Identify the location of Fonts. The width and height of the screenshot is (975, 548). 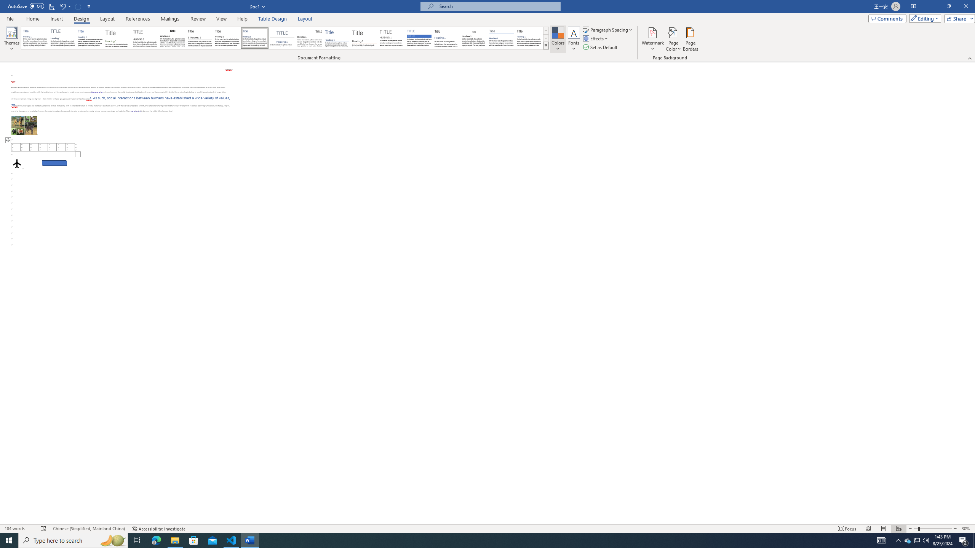
(574, 39).